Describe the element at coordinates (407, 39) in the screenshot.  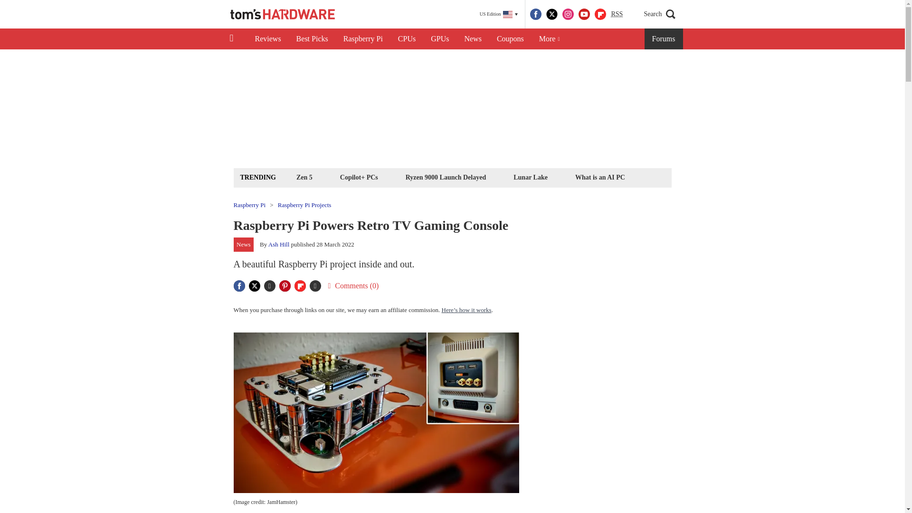
I see `CPUs` at that location.